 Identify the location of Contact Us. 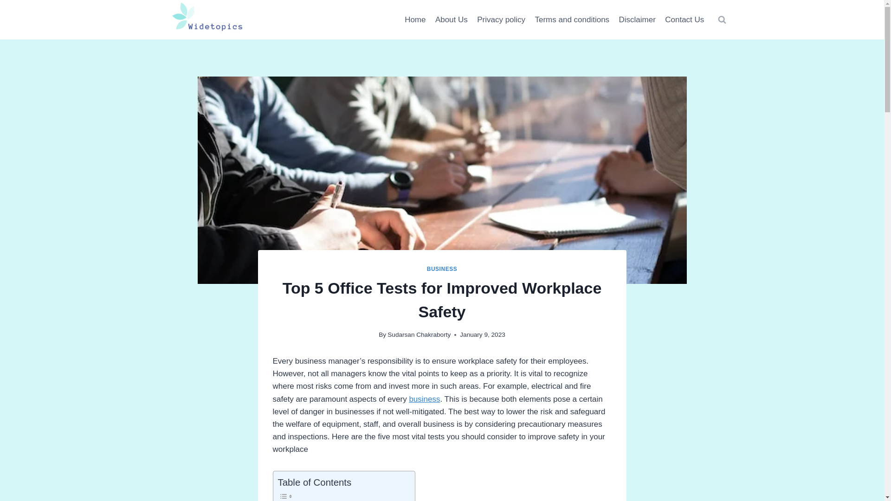
(684, 19).